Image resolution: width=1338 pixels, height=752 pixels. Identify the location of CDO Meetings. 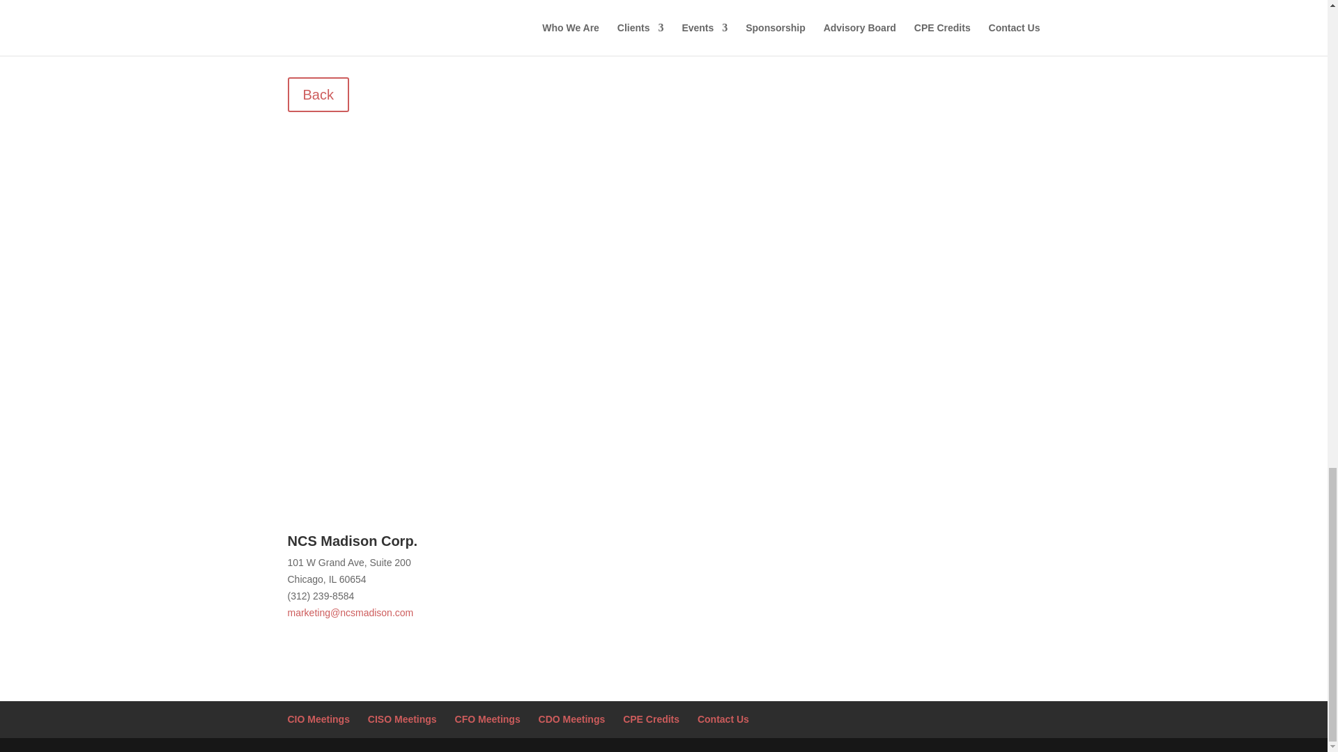
(572, 719).